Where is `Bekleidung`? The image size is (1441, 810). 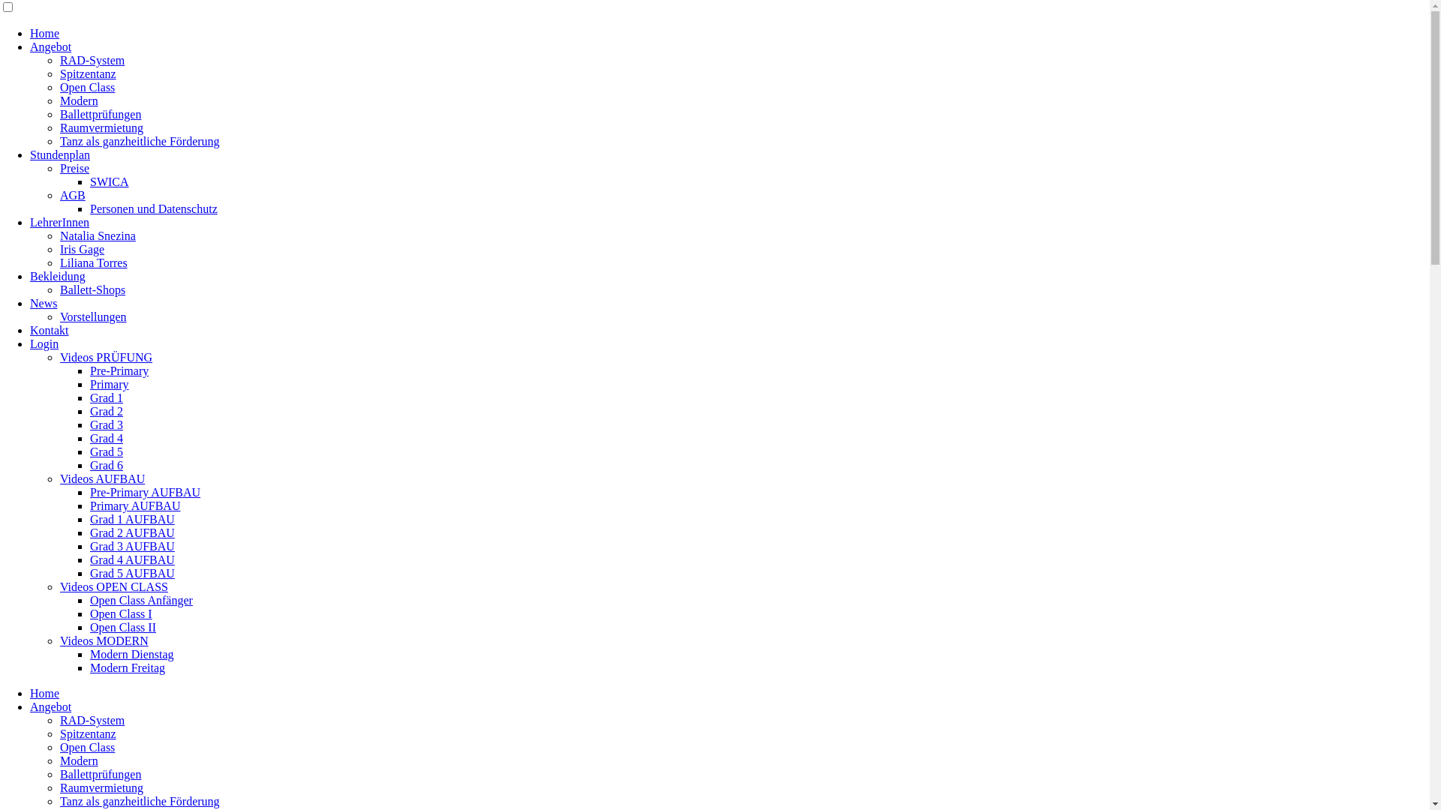 Bekleidung is located at coordinates (58, 276).